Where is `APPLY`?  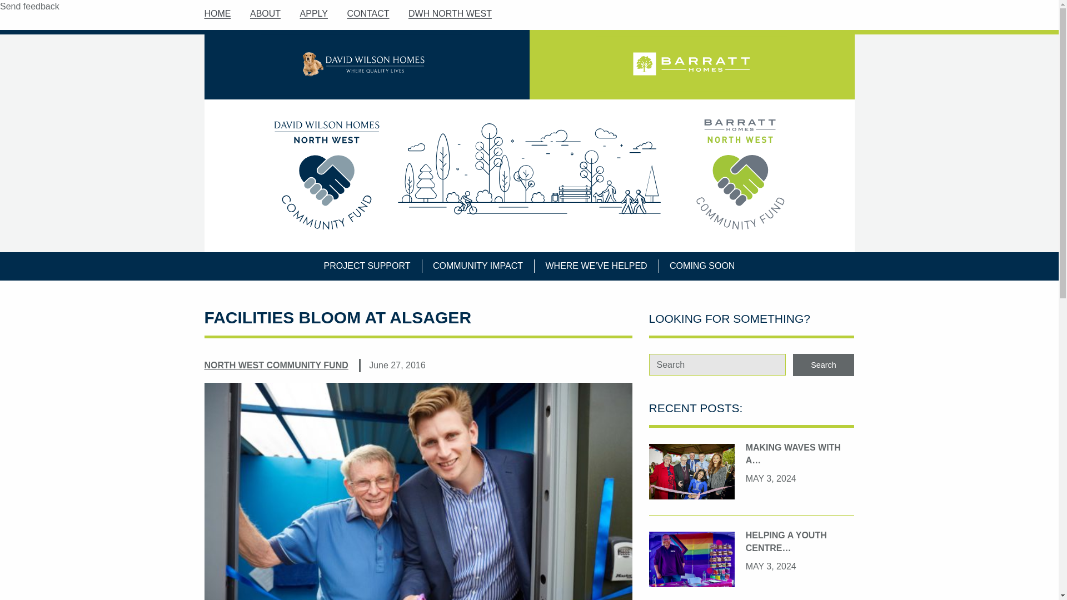
APPLY is located at coordinates (313, 13).